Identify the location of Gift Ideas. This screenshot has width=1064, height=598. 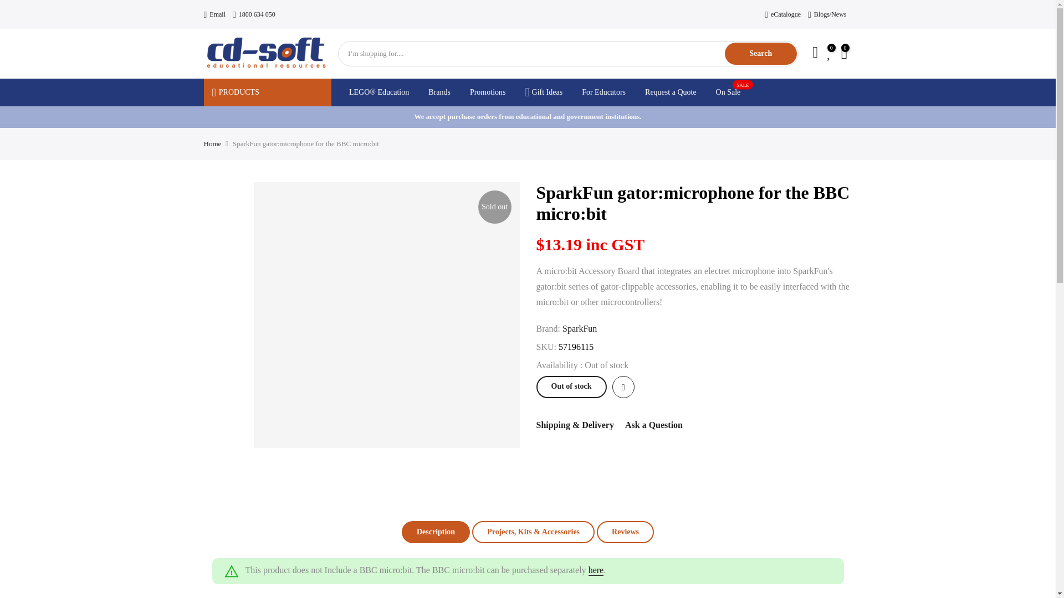
(571, 387).